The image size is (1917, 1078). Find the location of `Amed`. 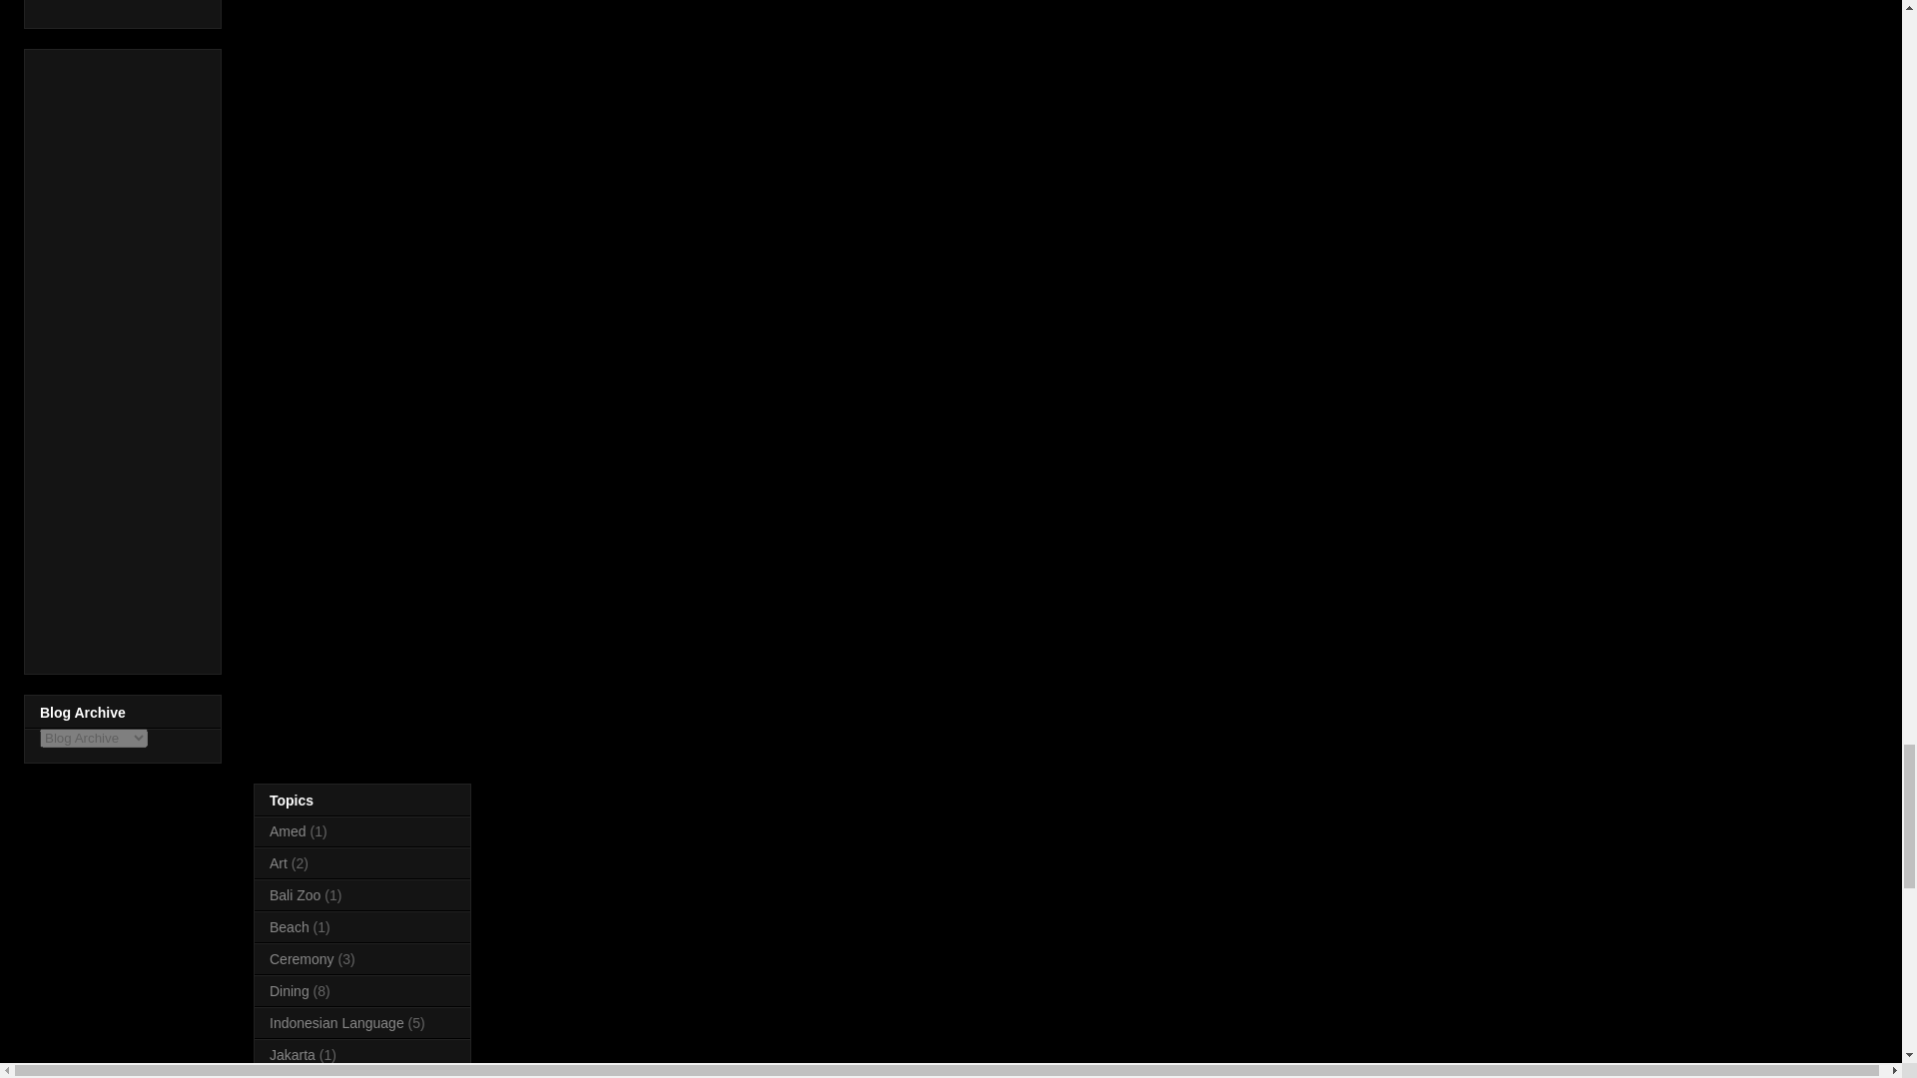

Amed is located at coordinates (288, 831).